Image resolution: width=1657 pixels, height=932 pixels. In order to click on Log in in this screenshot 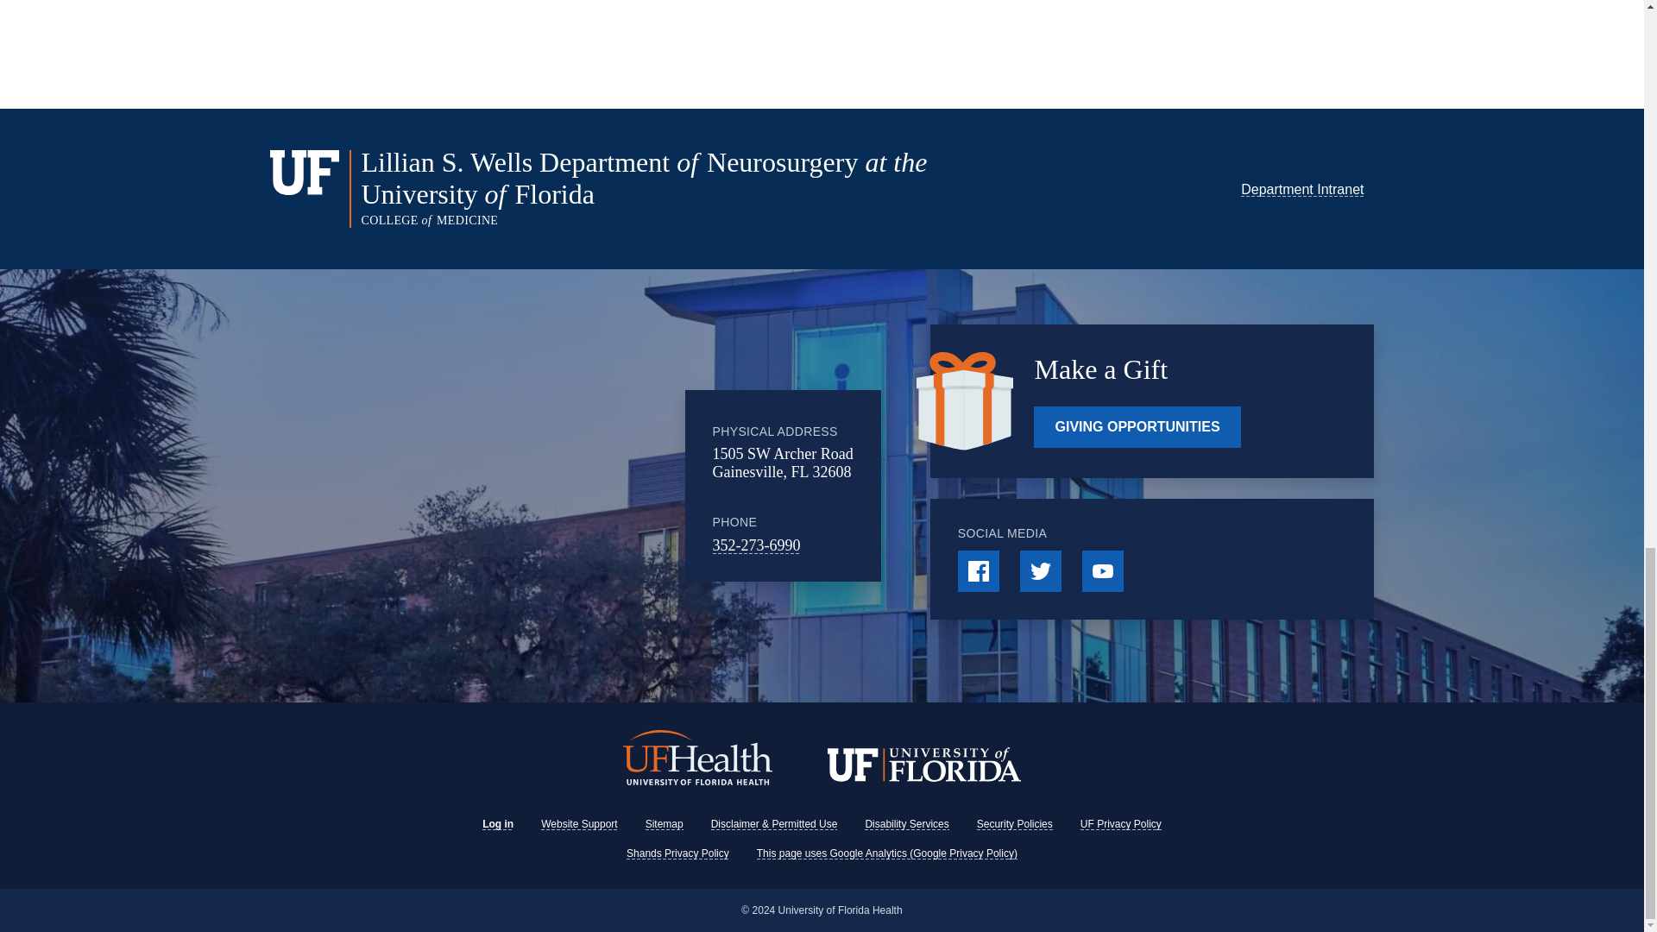, I will do `click(497, 824)`.